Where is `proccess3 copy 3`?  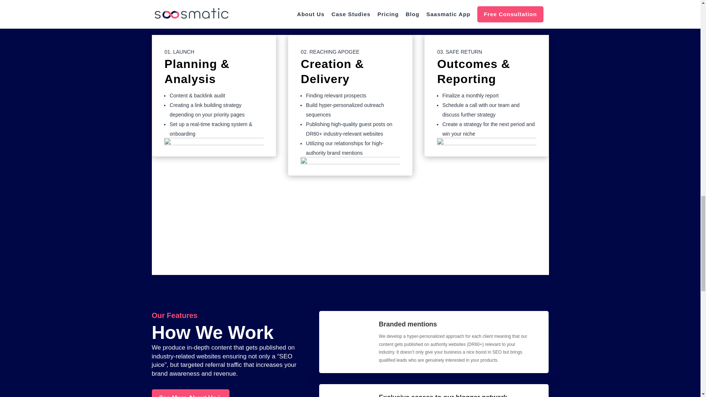
proccess3 copy 3 is located at coordinates (350, 207).